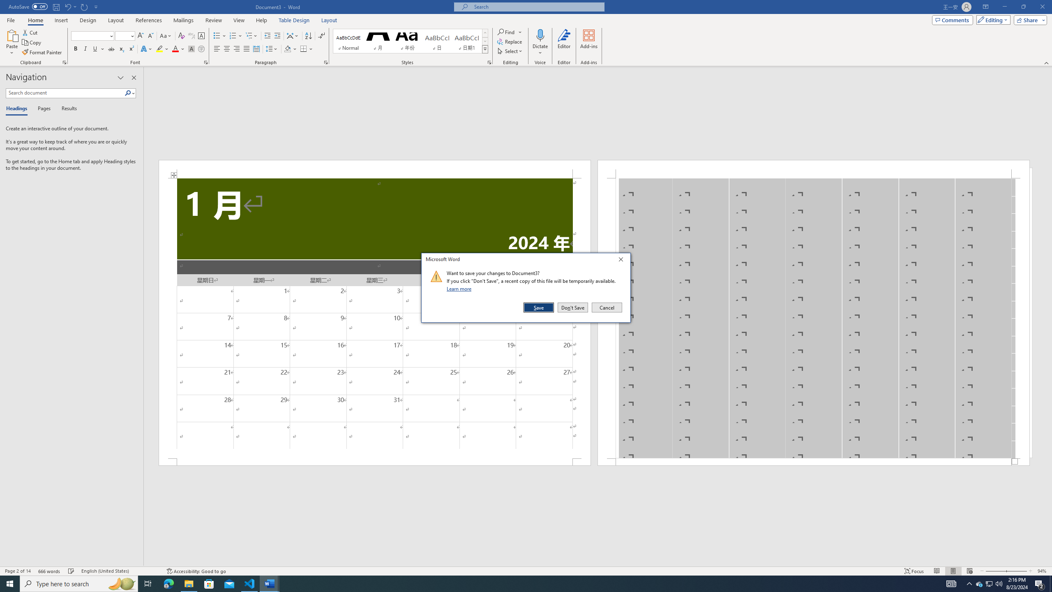 Image resolution: width=1052 pixels, height=592 pixels. What do you see at coordinates (18, 109) in the screenshot?
I see `Headings` at bounding box center [18, 109].